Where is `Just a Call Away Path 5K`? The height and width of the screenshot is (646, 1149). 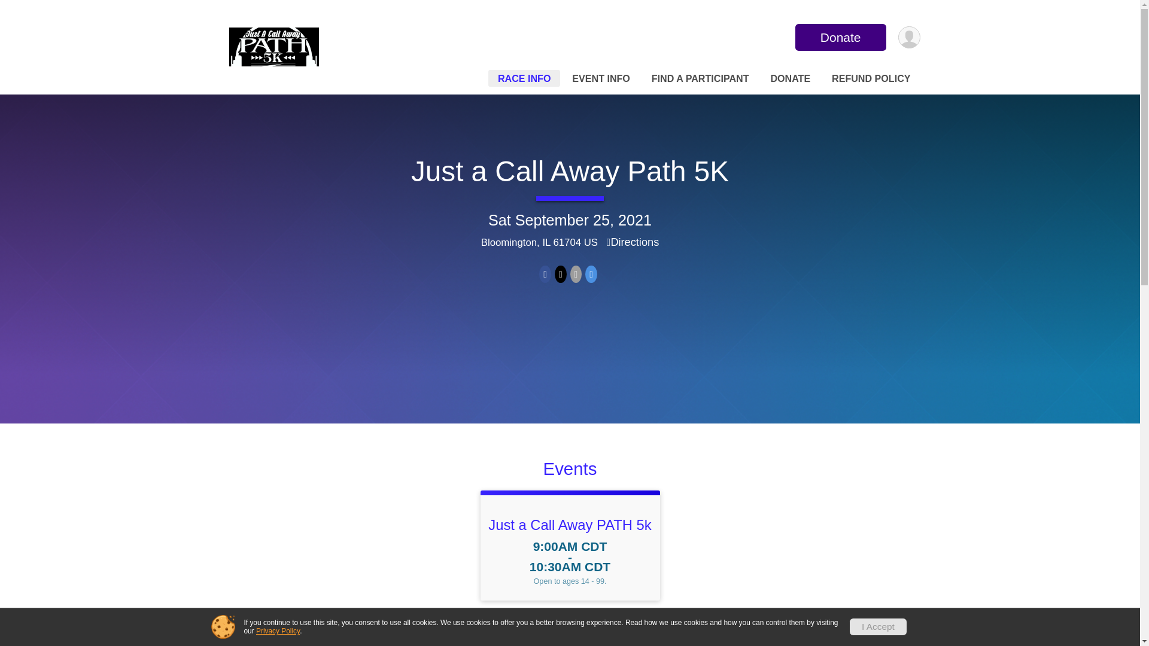
Just a Call Away Path 5K is located at coordinates (570, 171).